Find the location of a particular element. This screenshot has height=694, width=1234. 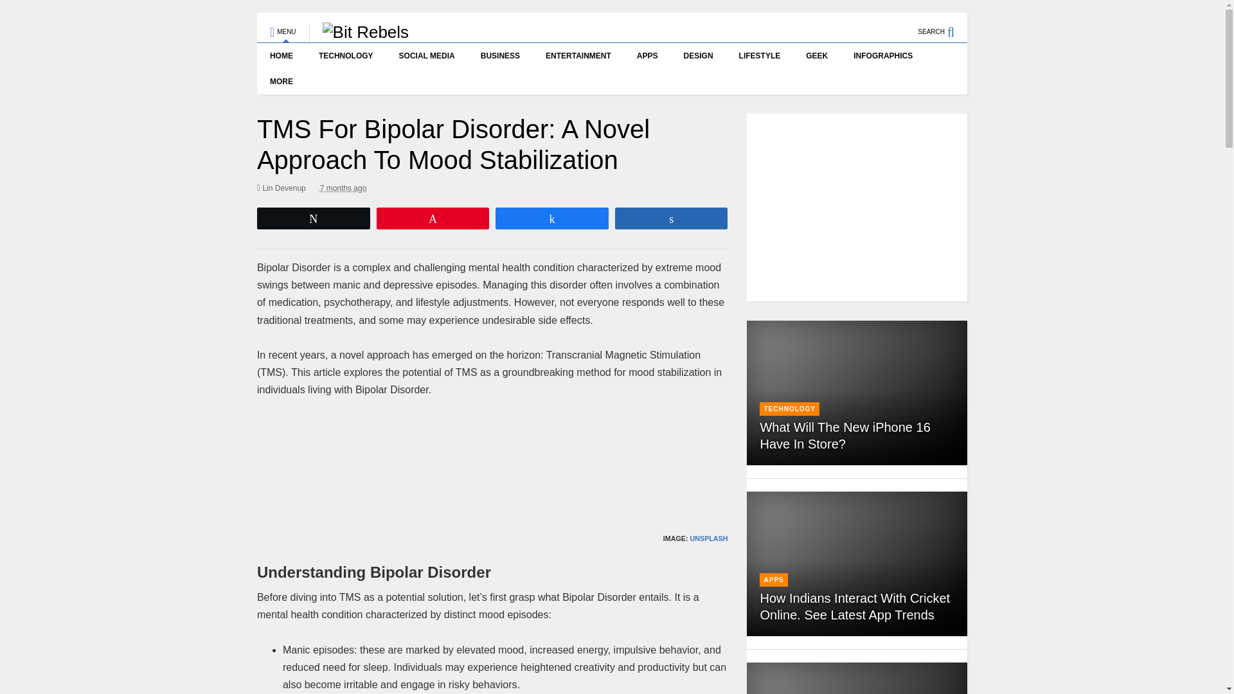

MORE is located at coordinates (284, 81).